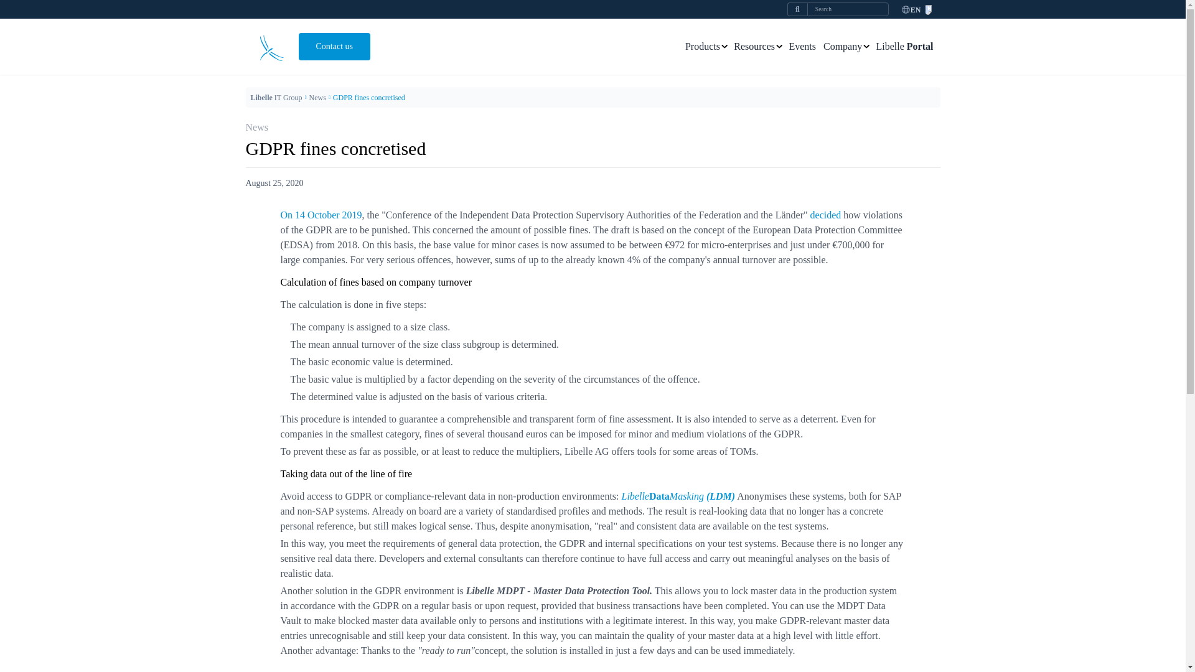 This screenshot has width=1195, height=672. I want to click on News, so click(317, 98).